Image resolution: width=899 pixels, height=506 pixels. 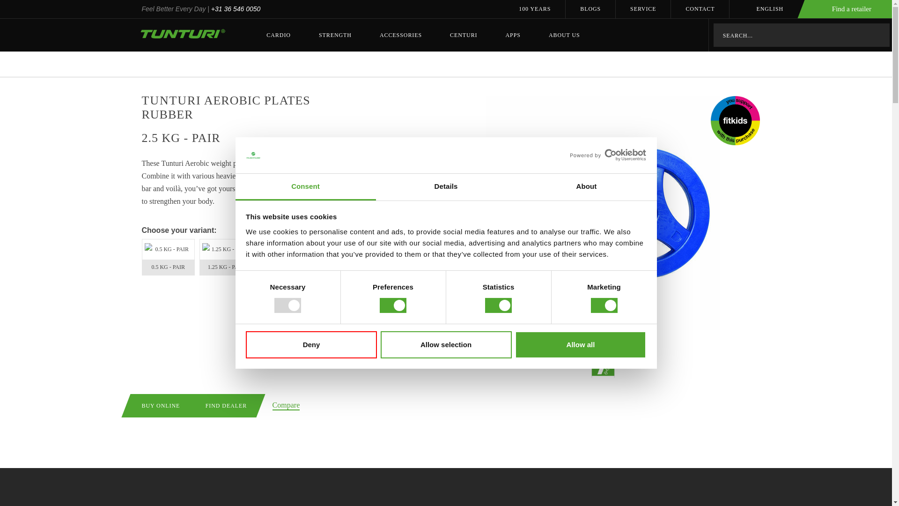 What do you see at coordinates (590, 9) in the screenshot?
I see `Blogs` at bounding box center [590, 9].